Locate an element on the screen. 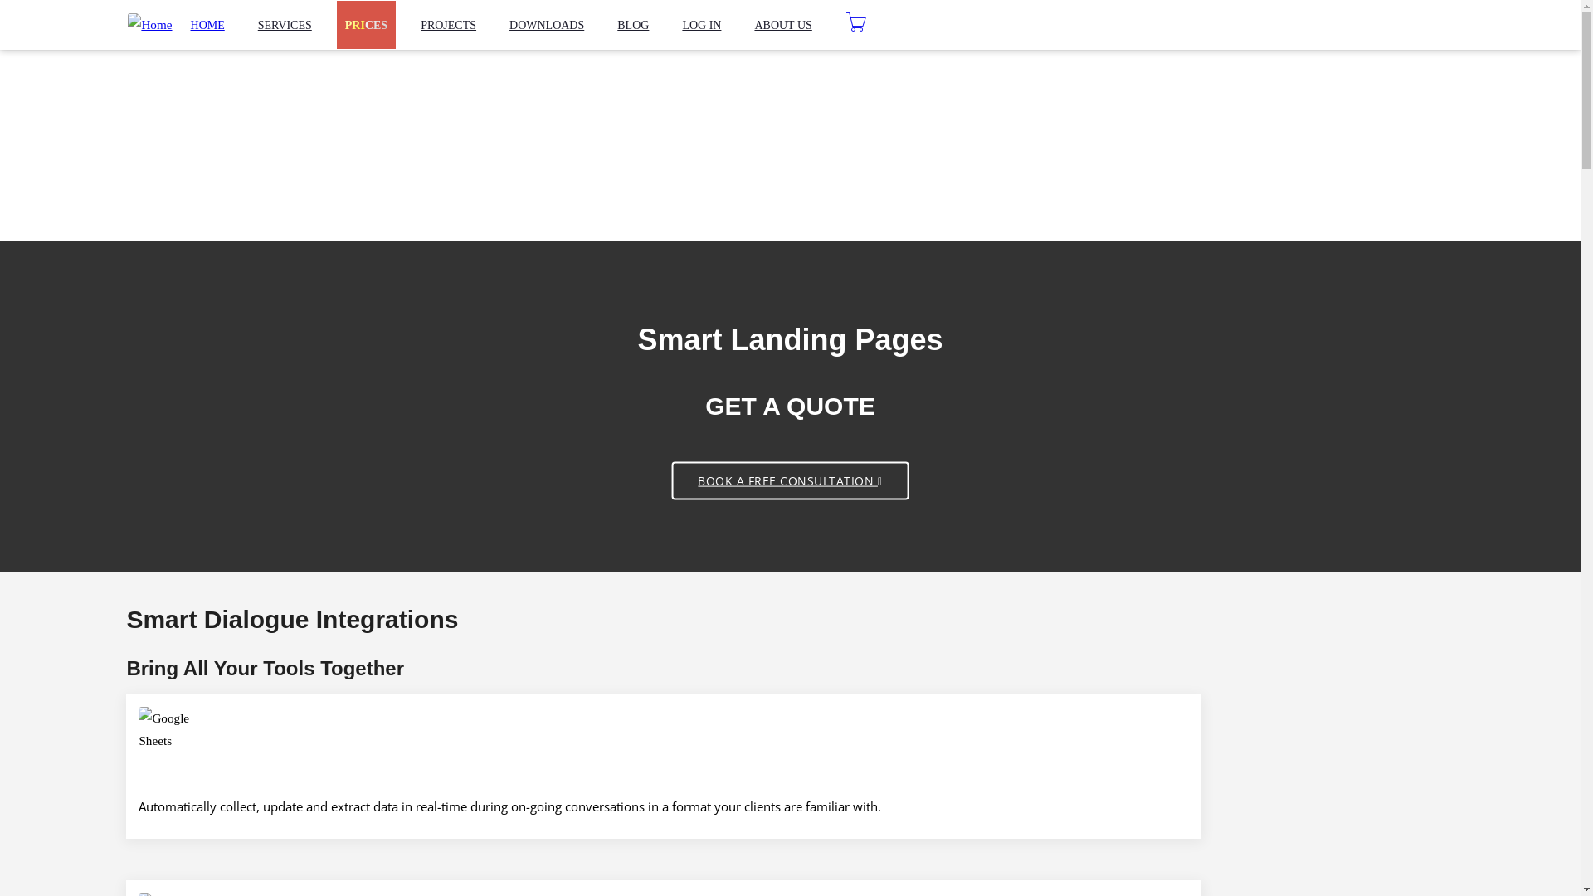 This screenshot has height=896, width=1593. LOG IN is located at coordinates (702, 25).